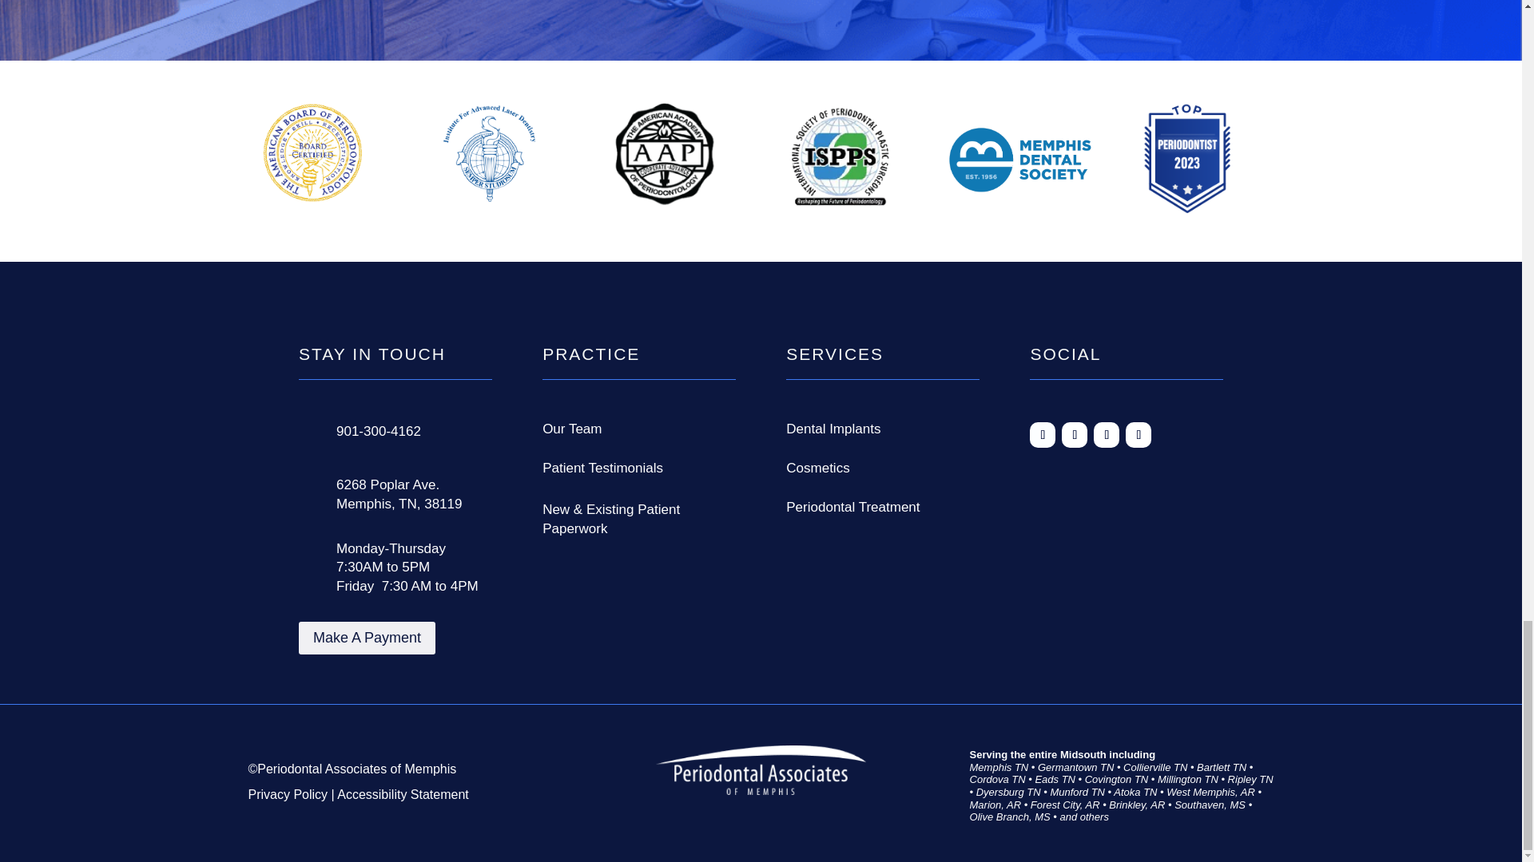  Describe the element at coordinates (1074, 434) in the screenshot. I see `Follow on Google` at that location.